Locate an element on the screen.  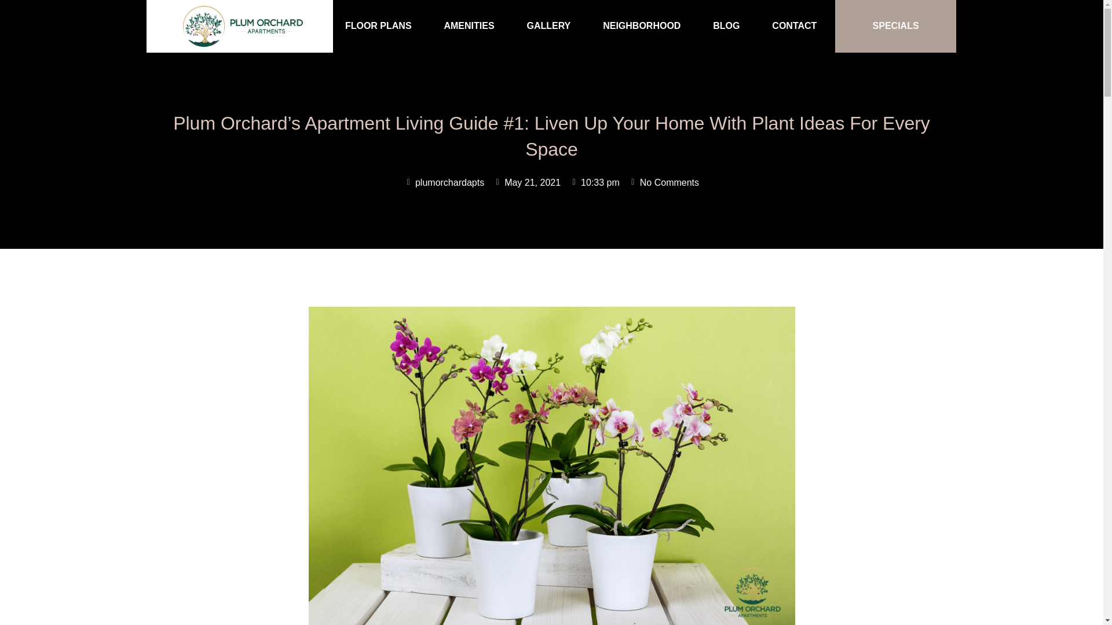
BLOG is located at coordinates (726, 26).